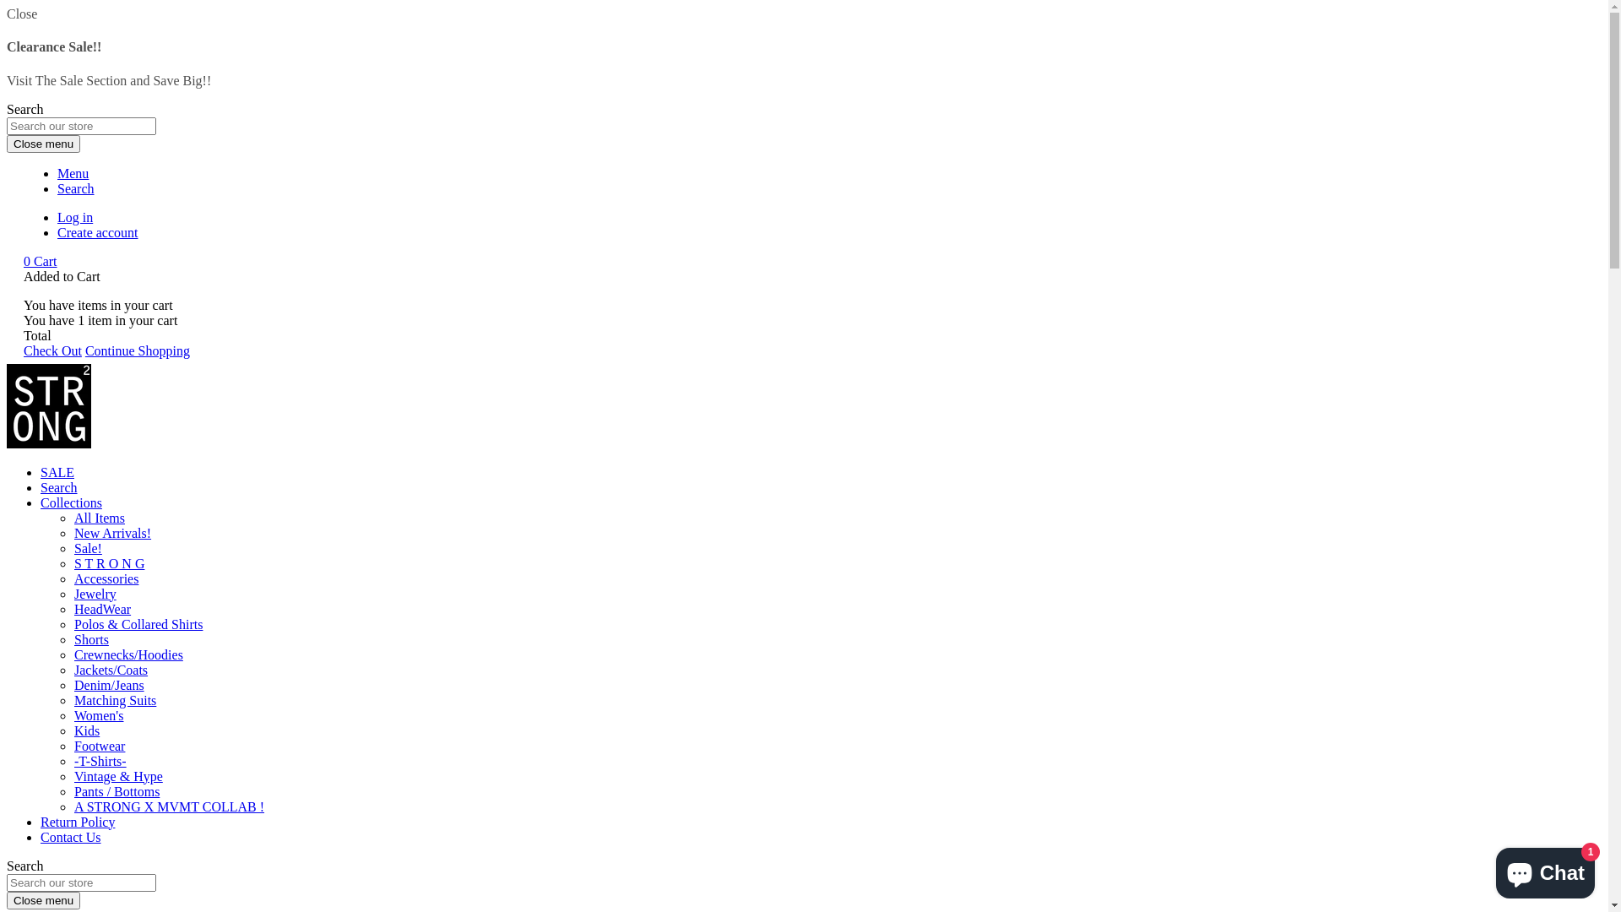  Describe the element at coordinates (128, 655) in the screenshot. I see `Crewnecks/Hoodies` at that location.